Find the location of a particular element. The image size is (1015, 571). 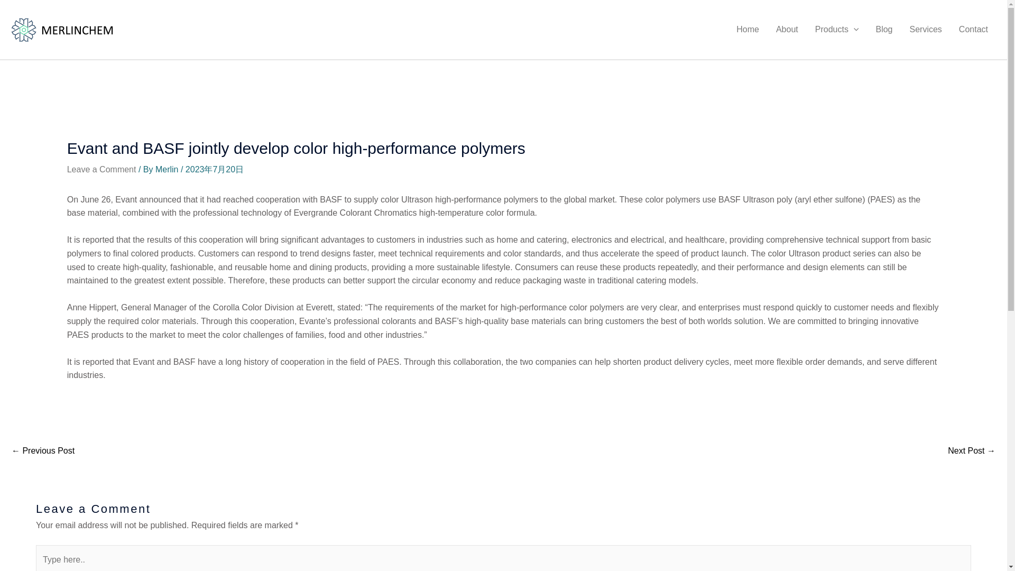

Services is located at coordinates (925, 30).